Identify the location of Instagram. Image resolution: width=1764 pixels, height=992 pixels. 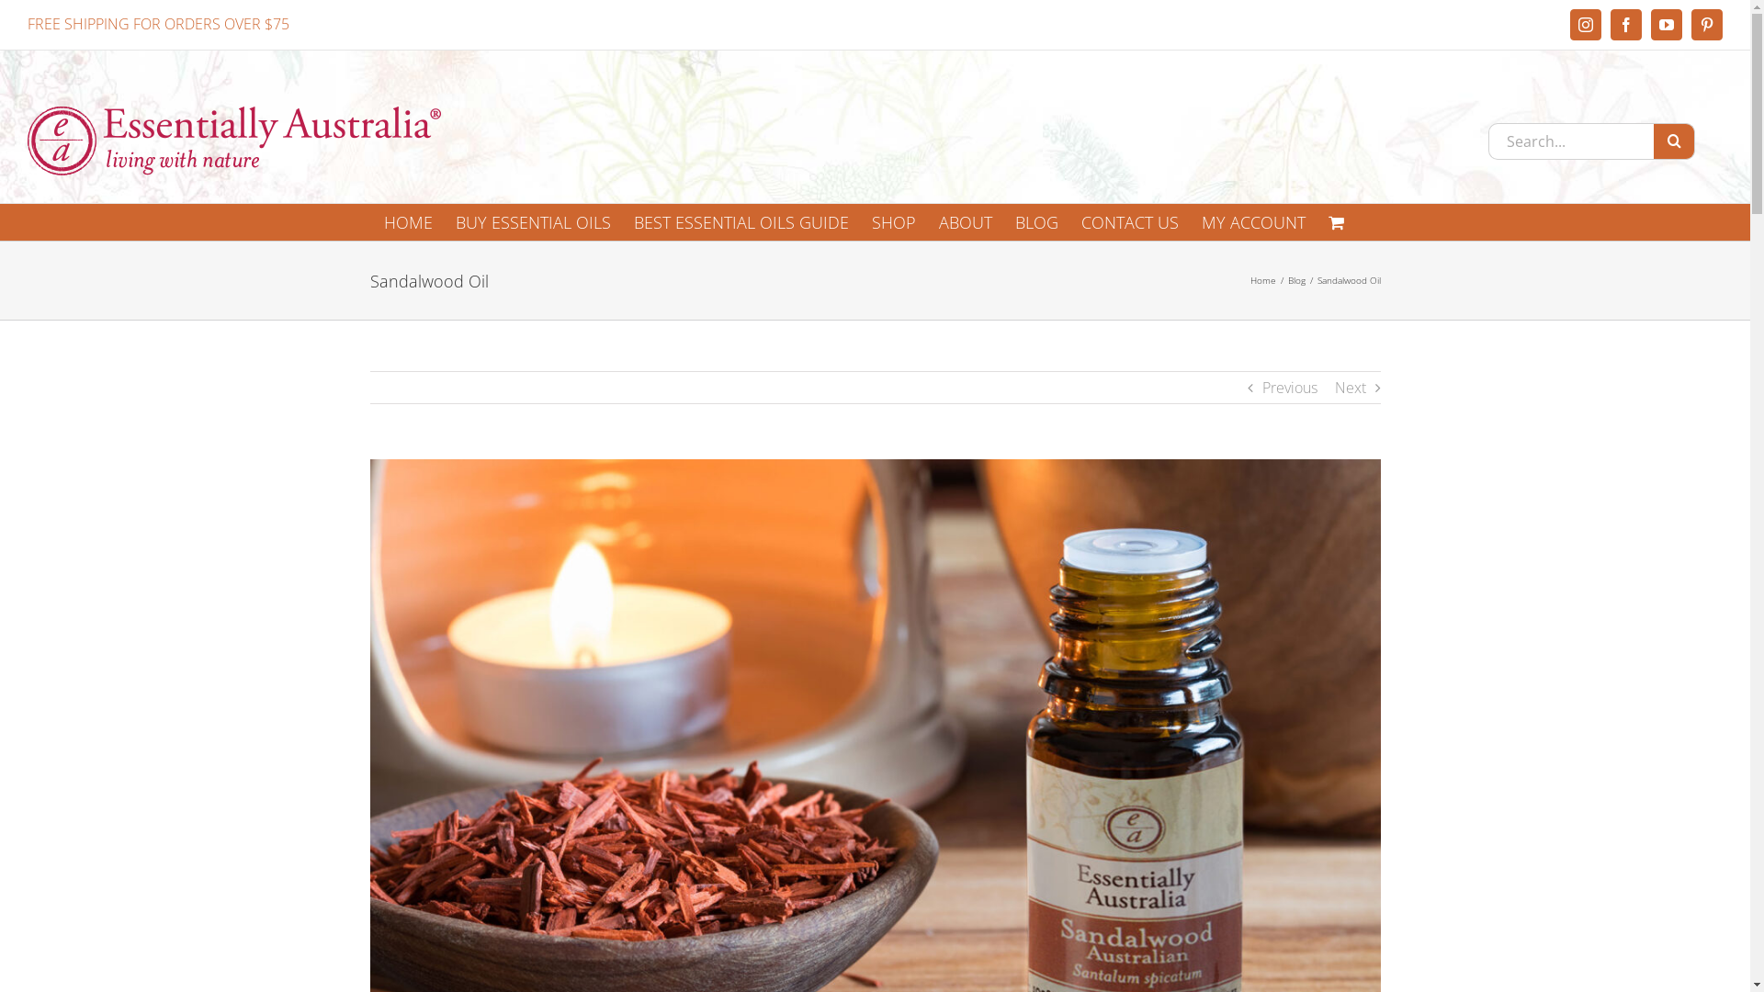
(1586, 25).